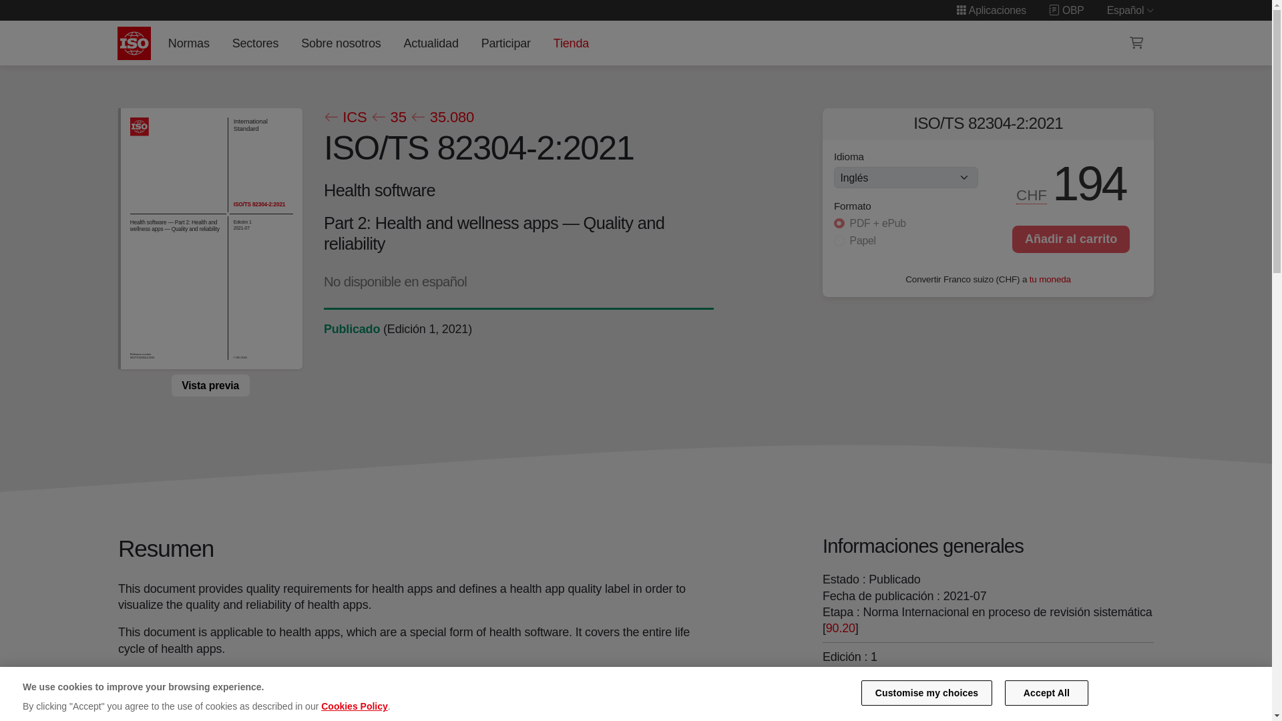  Describe the element at coordinates (345, 117) in the screenshot. I see `ICS` at that location.